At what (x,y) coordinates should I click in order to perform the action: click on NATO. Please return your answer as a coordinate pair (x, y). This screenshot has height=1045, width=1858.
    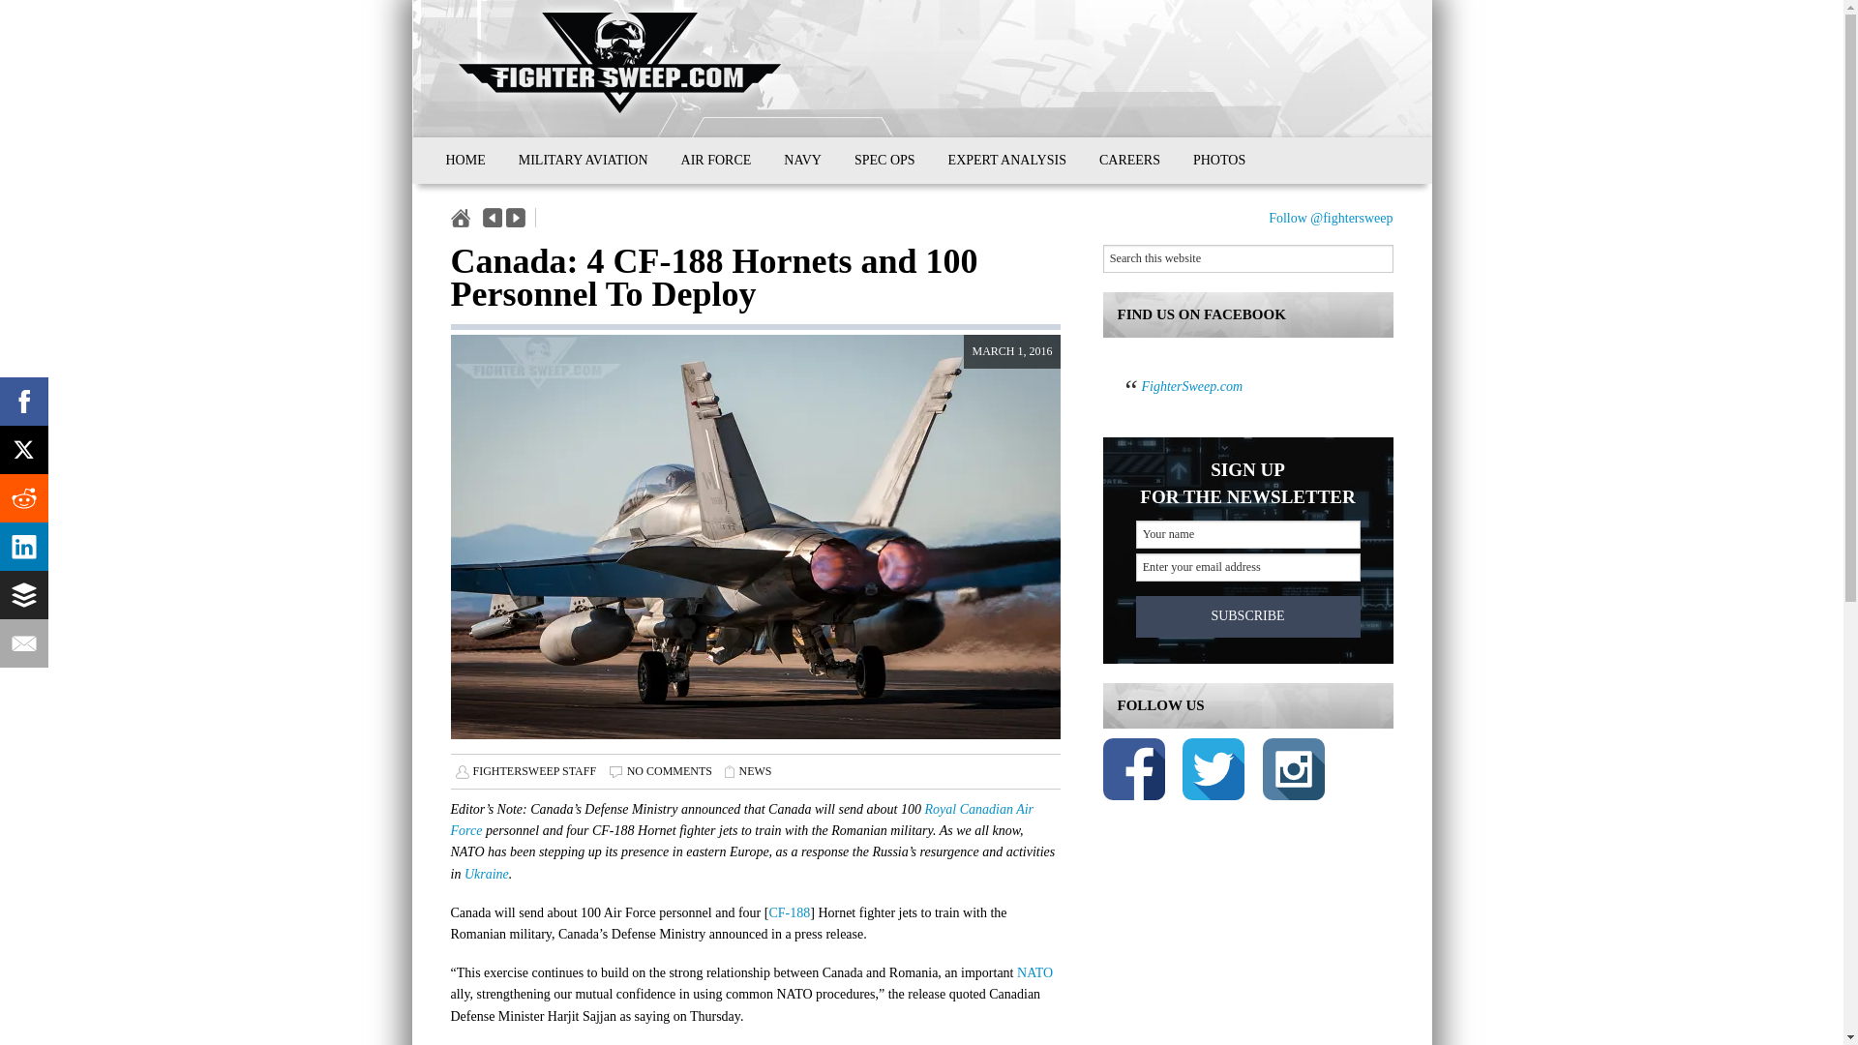
    Looking at the image, I should click on (1034, 972).